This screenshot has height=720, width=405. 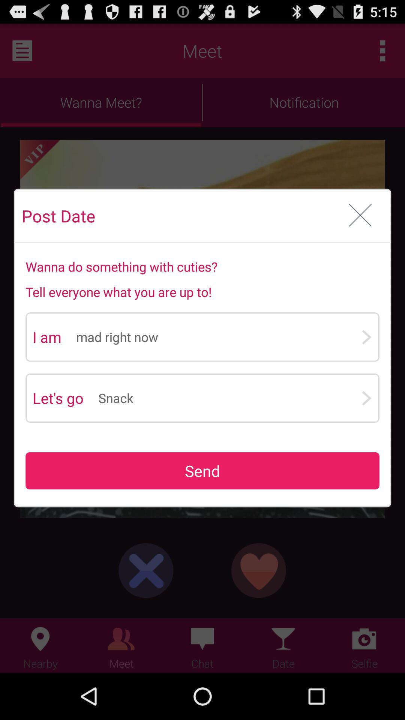 What do you see at coordinates (202, 471) in the screenshot?
I see `swipe until the send button` at bounding box center [202, 471].